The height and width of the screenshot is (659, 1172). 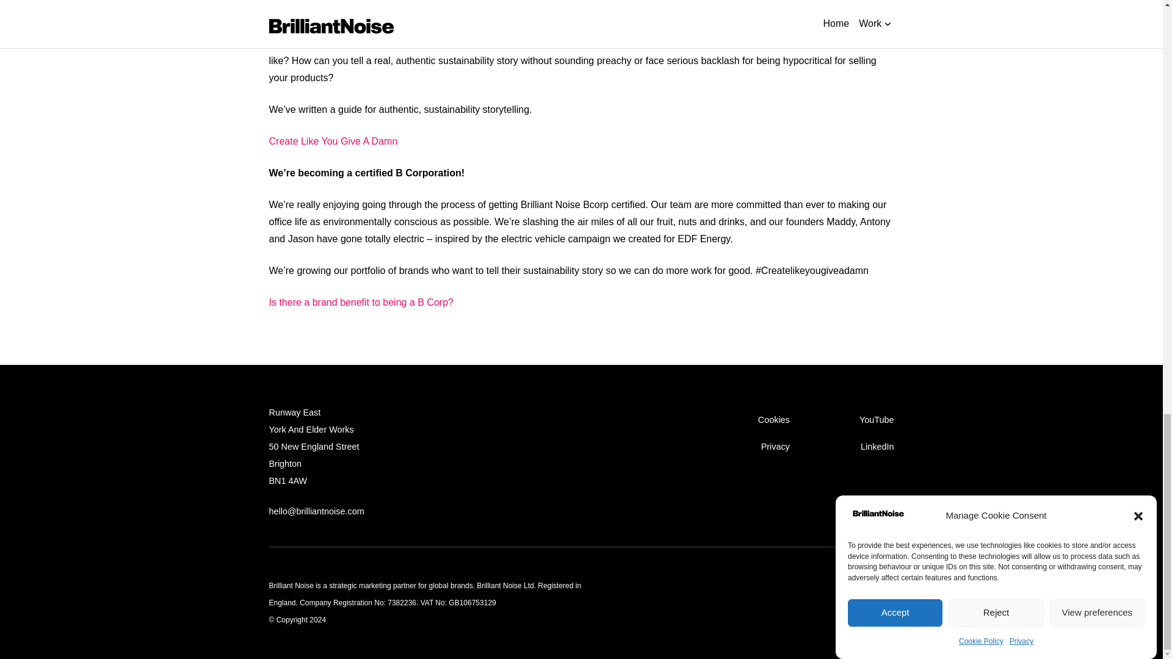 What do you see at coordinates (775, 446) in the screenshot?
I see `Privacy` at bounding box center [775, 446].